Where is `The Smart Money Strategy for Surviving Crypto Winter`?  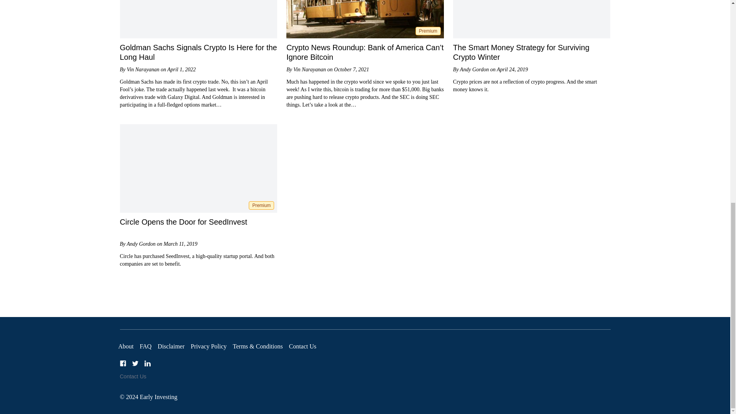 The Smart Money Strategy for Surviving Crypto Winter is located at coordinates (521, 52).